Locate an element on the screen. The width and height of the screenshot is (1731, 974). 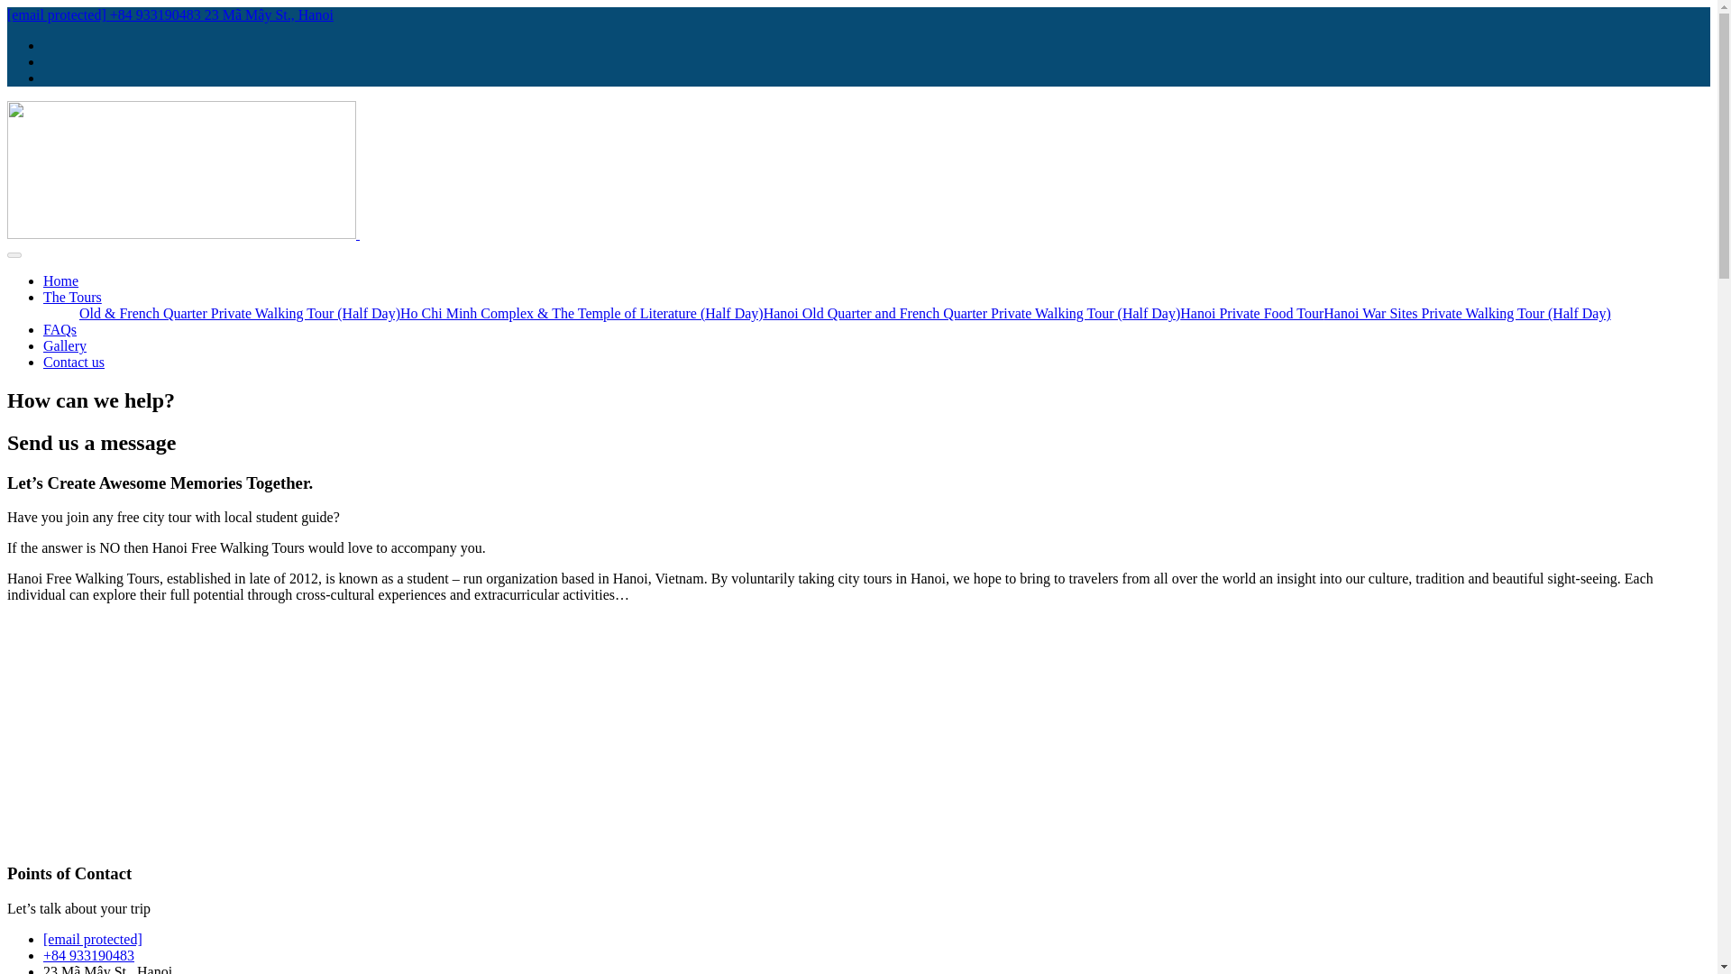
Home is located at coordinates (60, 280).